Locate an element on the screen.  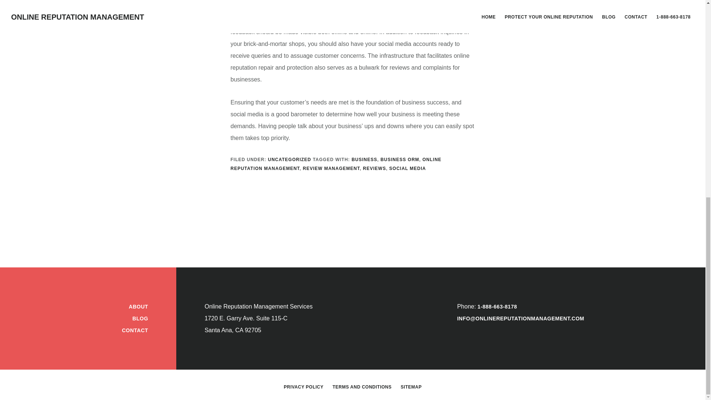
CONTACT is located at coordinates (135, 330).